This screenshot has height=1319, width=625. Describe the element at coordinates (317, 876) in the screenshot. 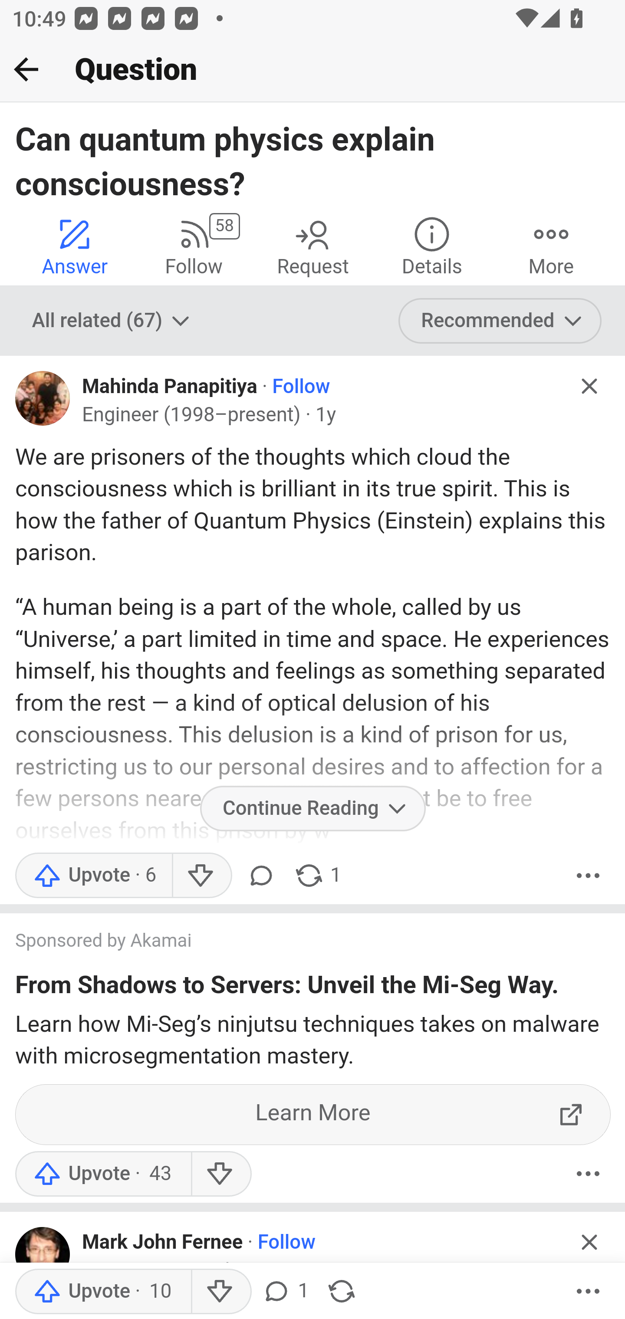

I see `1 share` at that location.